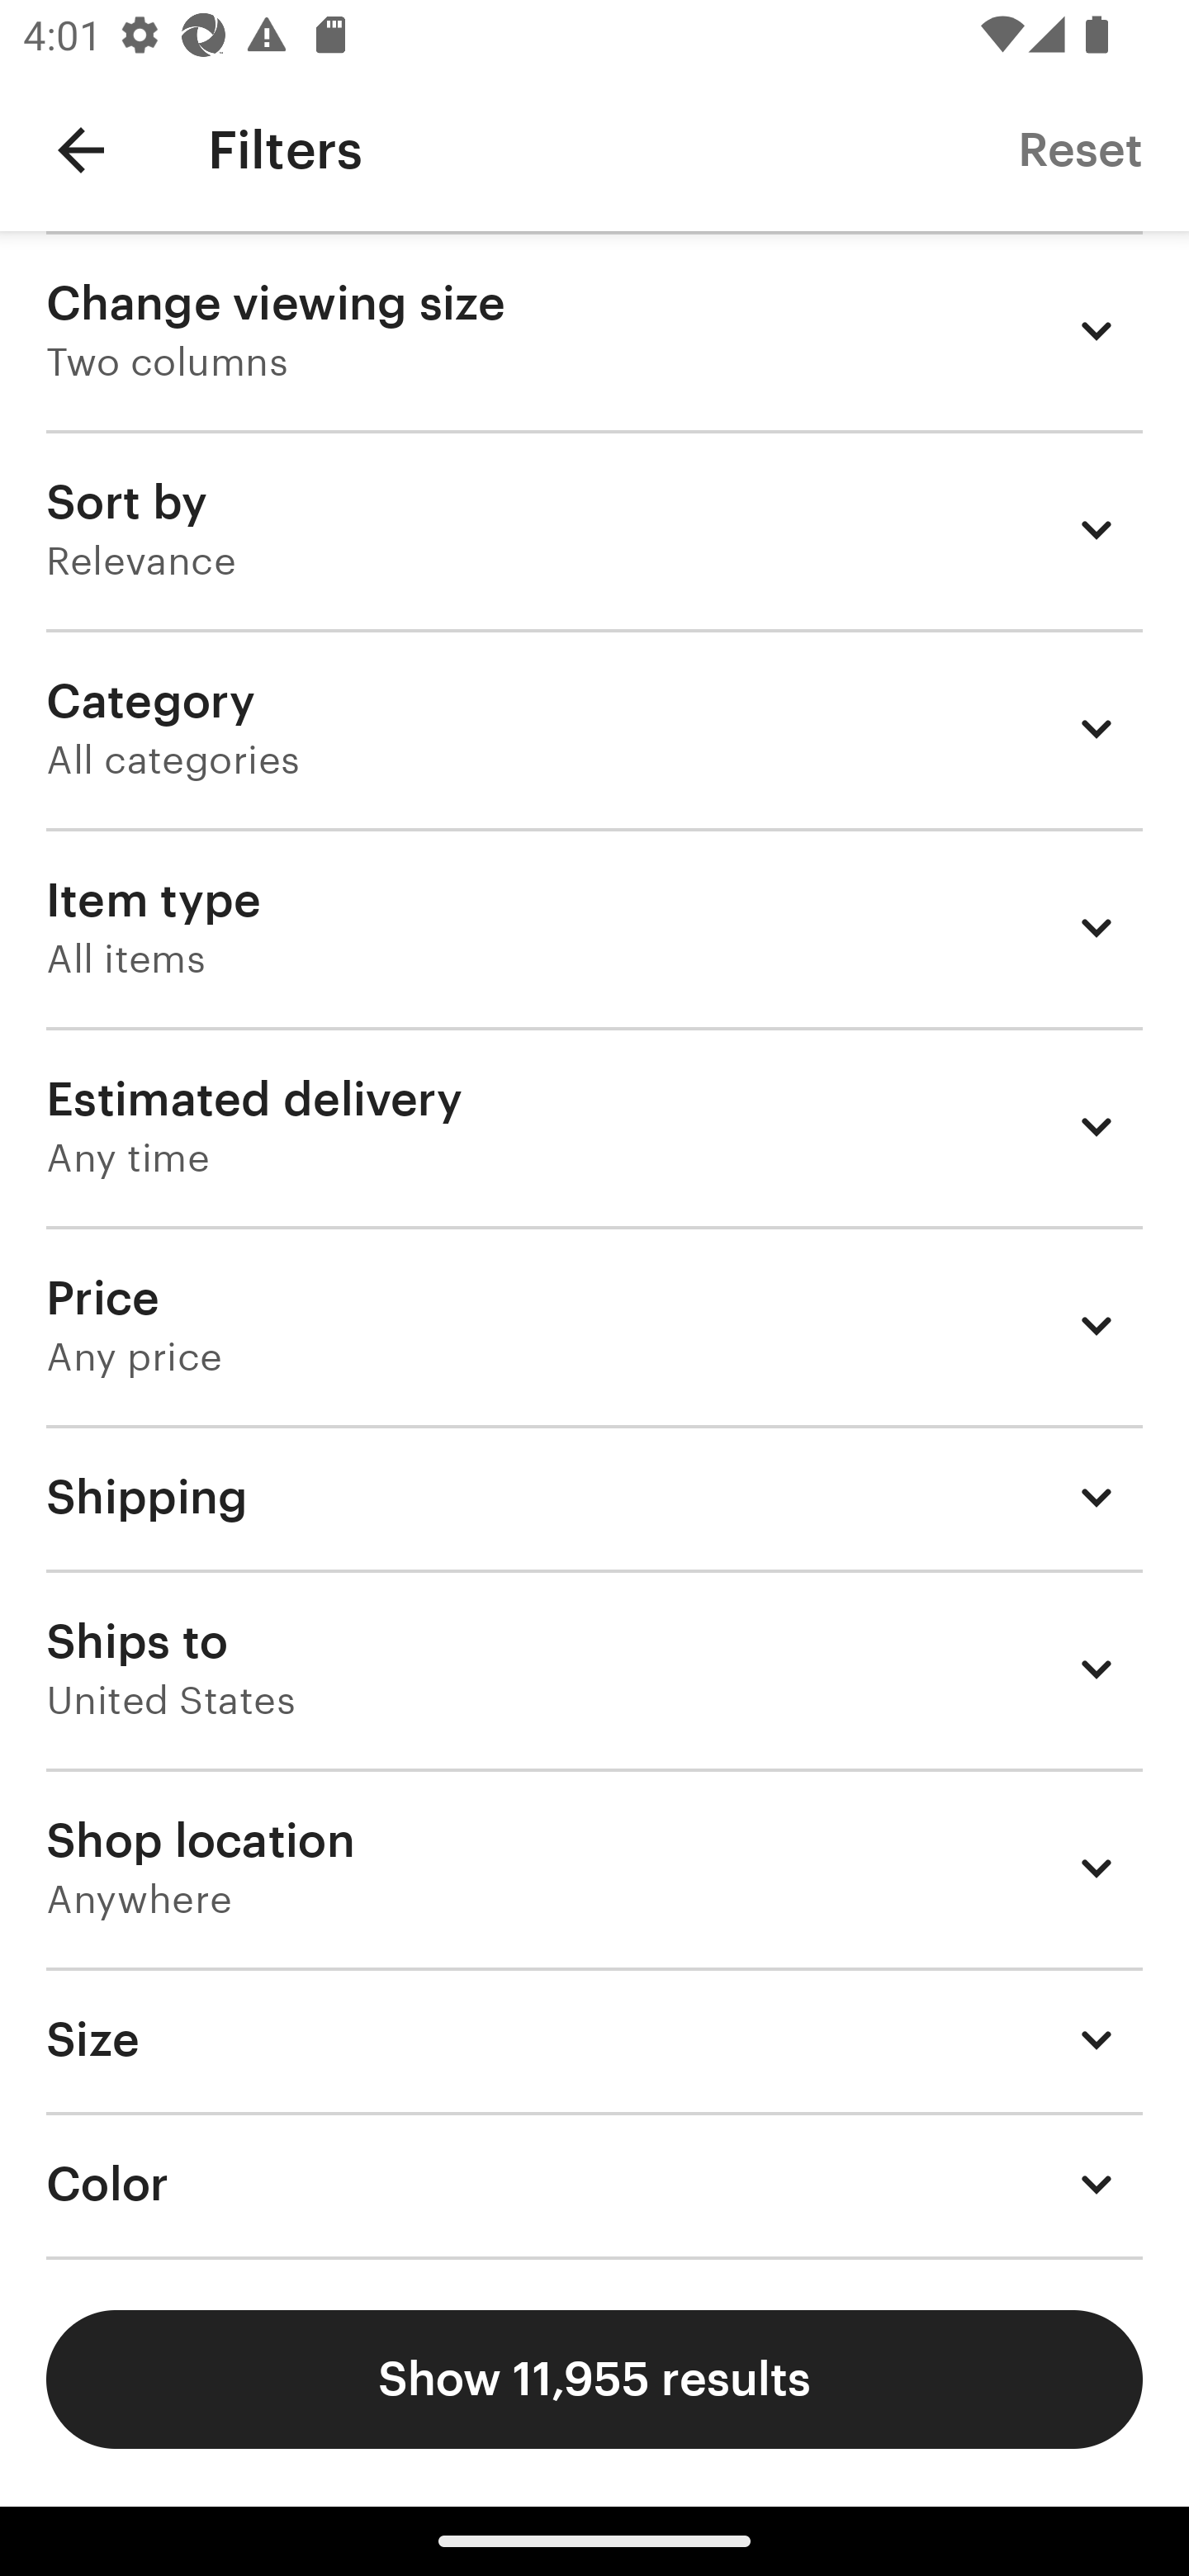 The width and height of the screenshot is (1189, 2576). What do you see at coordinates (594, 1669) in the screenshot?
I see `Ships to United States` at bounding box center [594, 1669].